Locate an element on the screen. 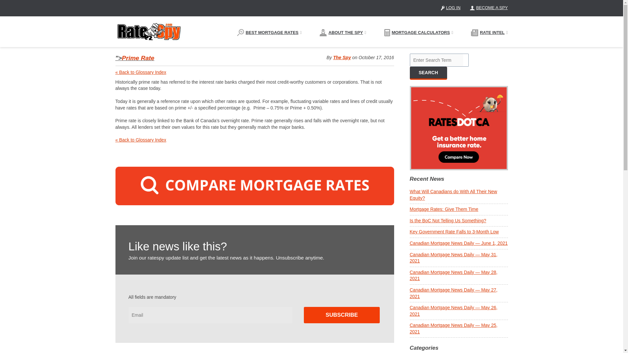 The width and height of the screenshot is (628, 353). Posts by The Spy is located at coordinates (341, 58).